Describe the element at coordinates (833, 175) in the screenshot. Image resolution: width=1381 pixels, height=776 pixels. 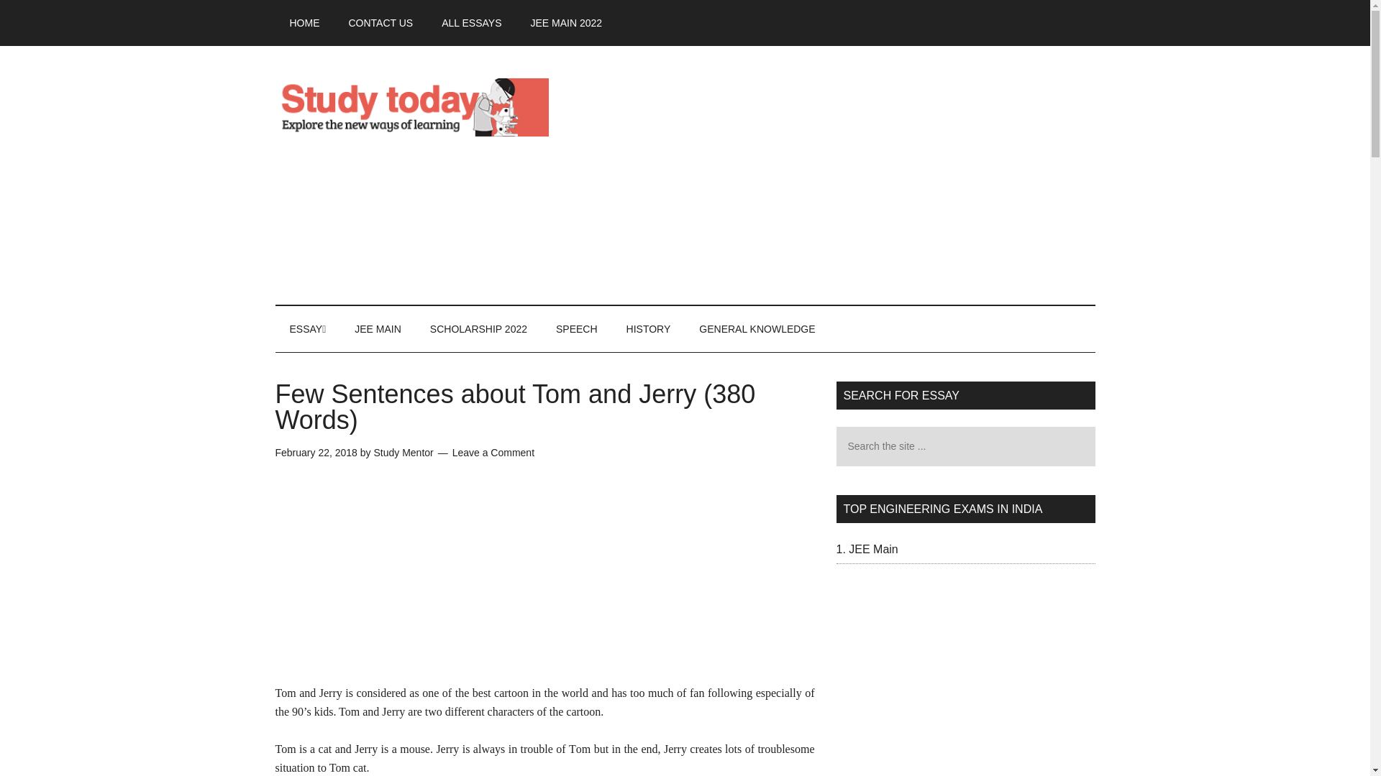
I see `Advertisement` at that location.